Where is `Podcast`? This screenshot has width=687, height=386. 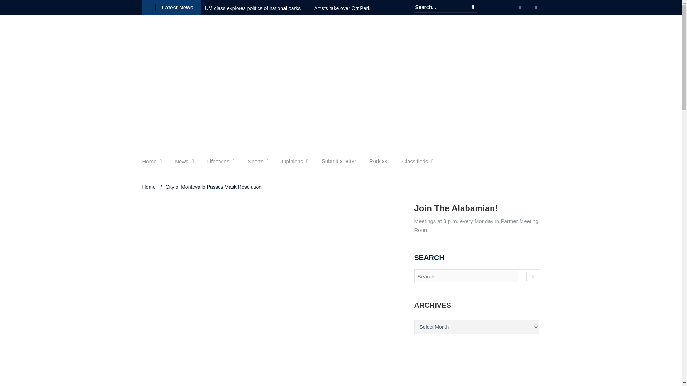
Podcast is located at coordinates (379, 163).